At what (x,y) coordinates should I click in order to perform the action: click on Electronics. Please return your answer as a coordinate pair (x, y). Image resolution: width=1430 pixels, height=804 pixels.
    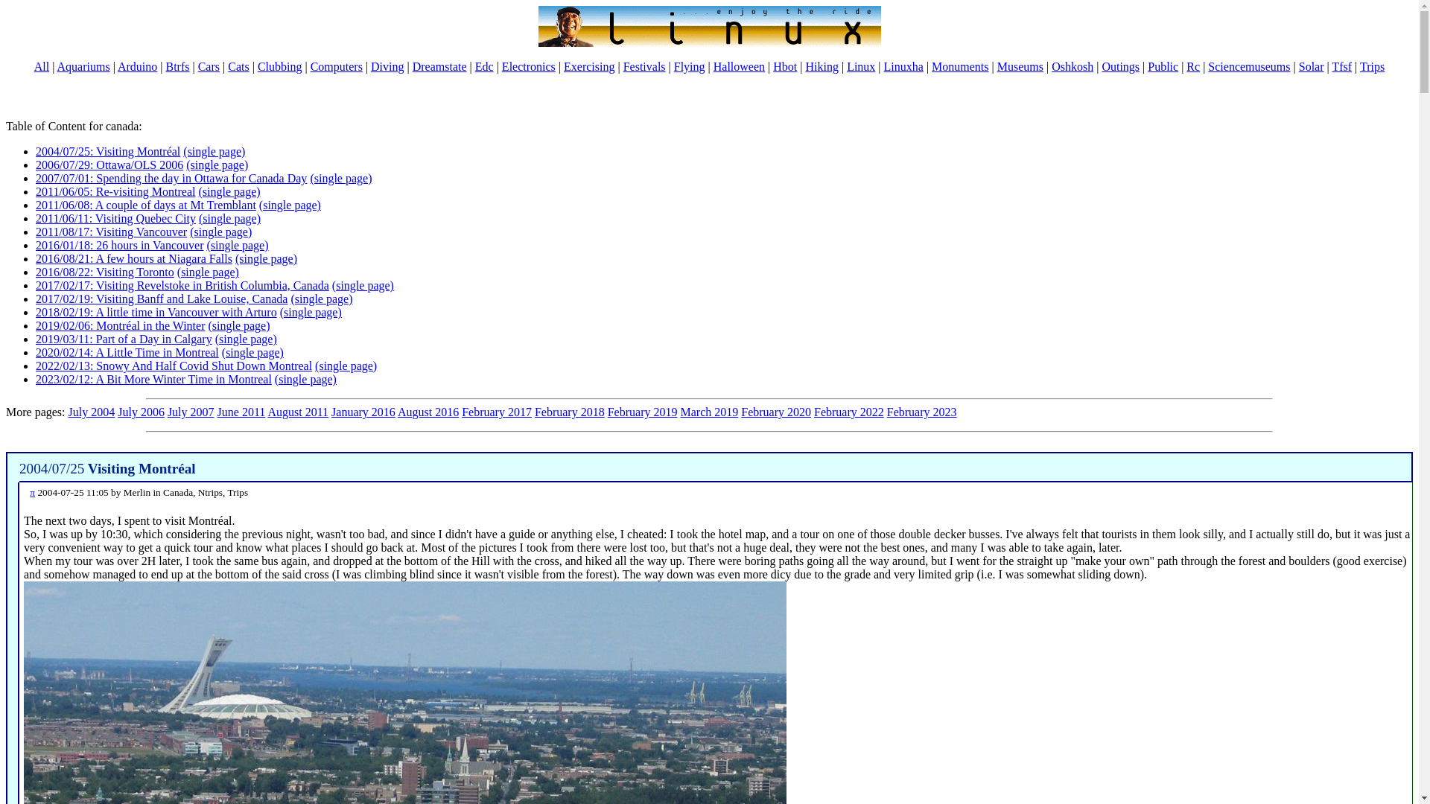
    Looking at the image, I should click on (529, 67).